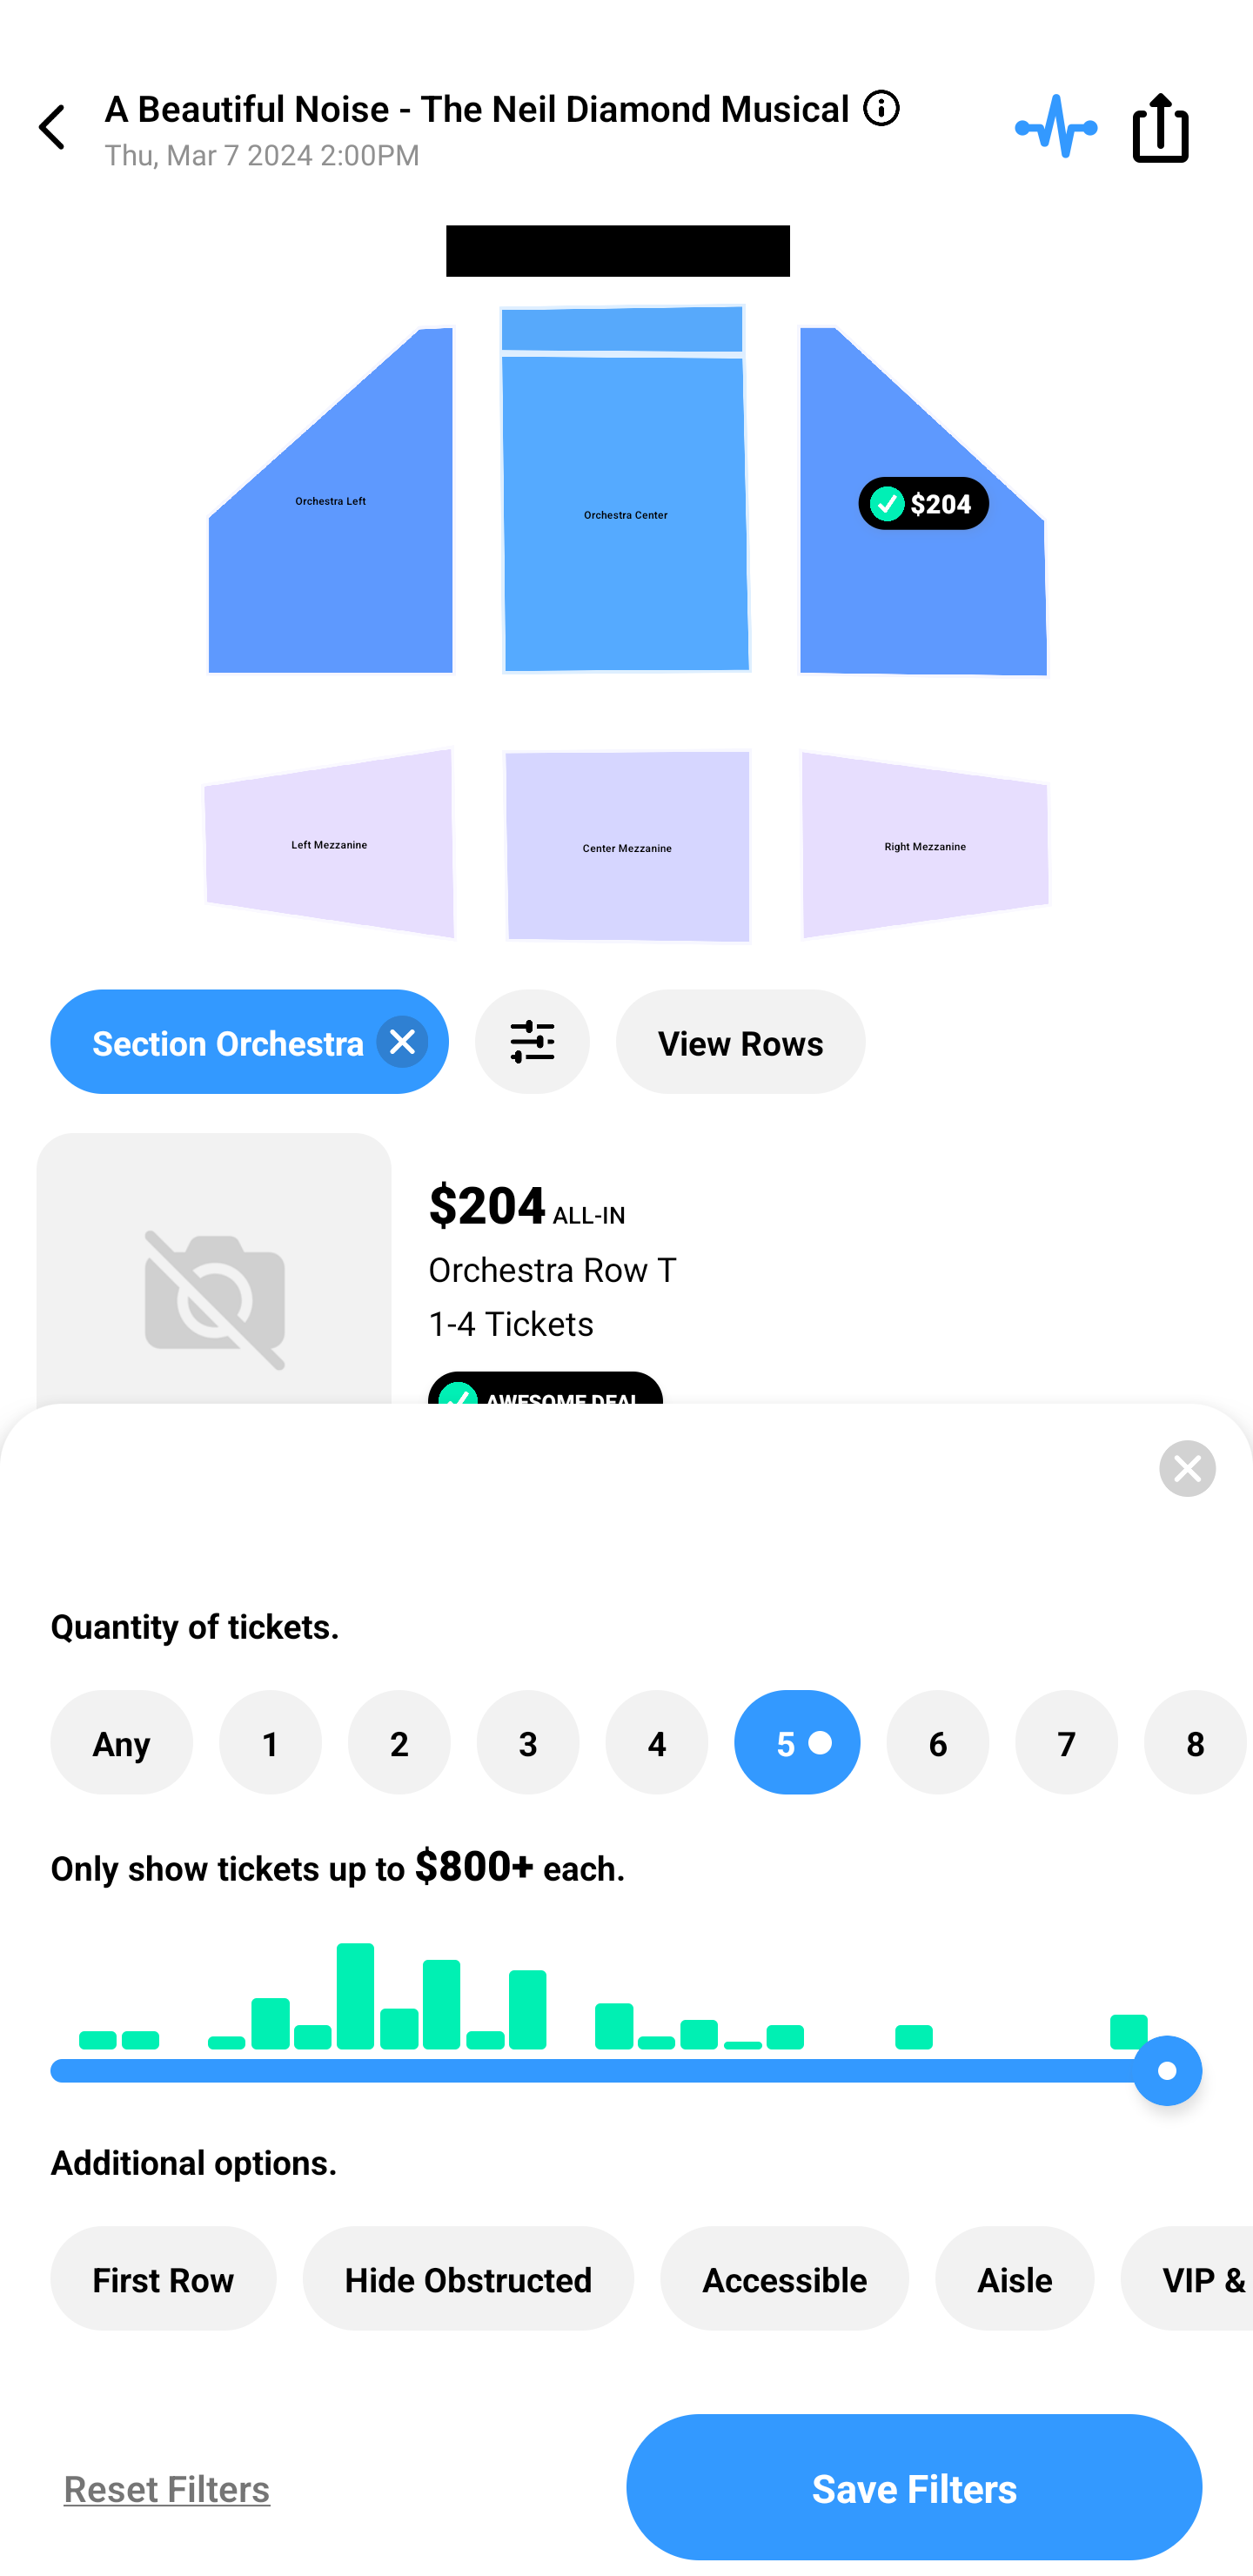 The height and width of the screenshot is (2576, 1253). Describe the element at coordinates (797, 1742) in the screenshot. I see `5` at that location.